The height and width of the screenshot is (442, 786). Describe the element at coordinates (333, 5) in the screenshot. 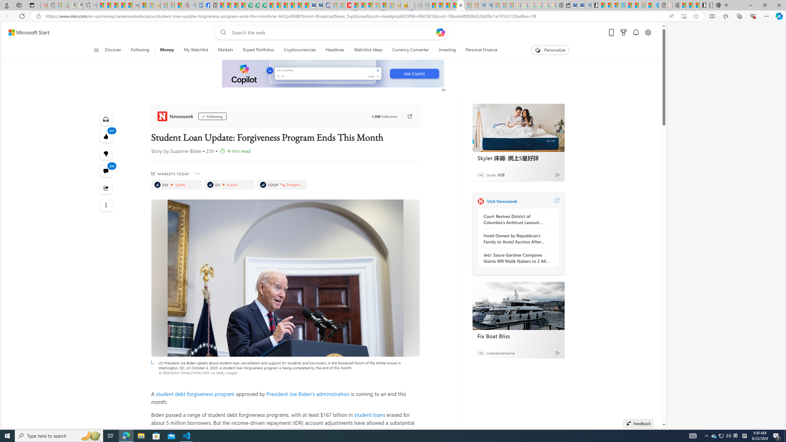

I see `Microsoft account | Privacy - Sleeping` at that location.